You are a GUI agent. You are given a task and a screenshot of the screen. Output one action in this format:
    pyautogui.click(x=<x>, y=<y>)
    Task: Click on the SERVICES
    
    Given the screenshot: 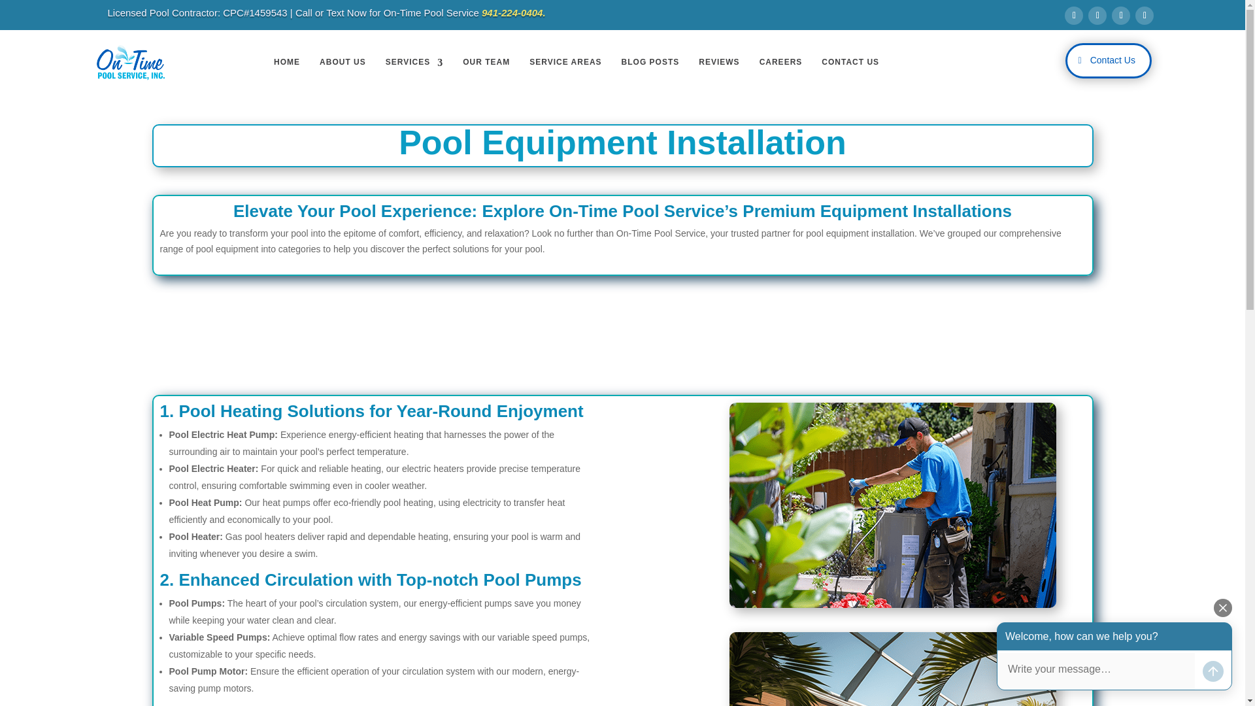 What is the action you would take?
    pyautogui.click(x=411, y=63)
    